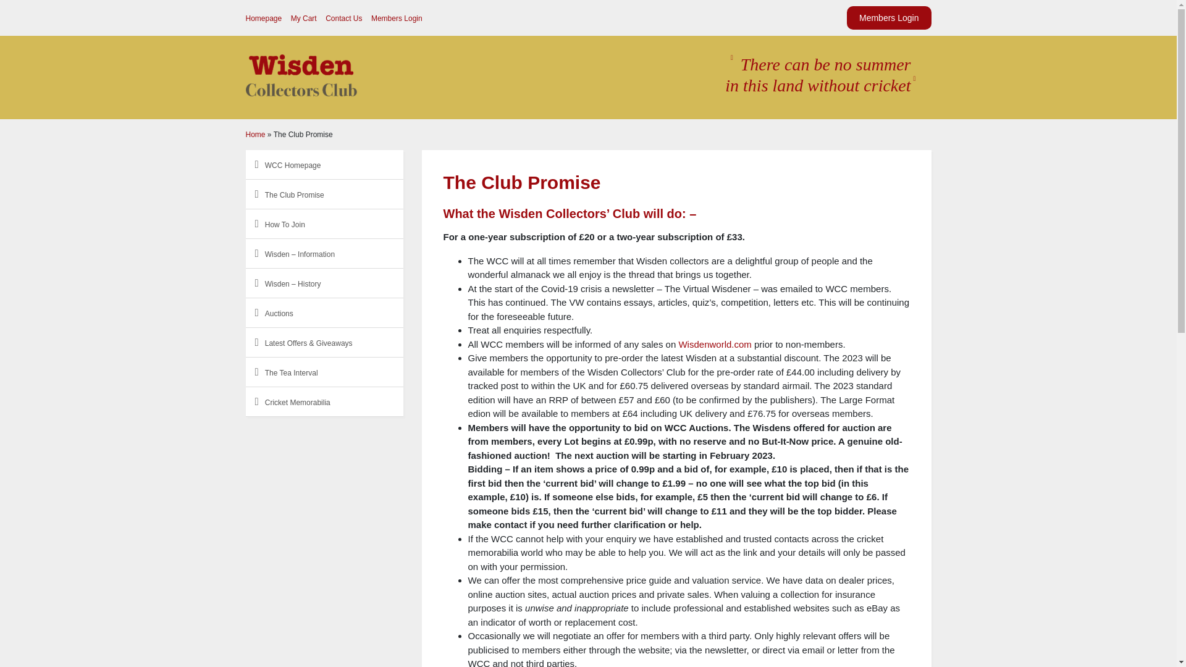 The width and height of the screenshot is (1186, 667). Describe the element at coordinates (303, 18) in the screenshot. I see `My Cart` at that location.